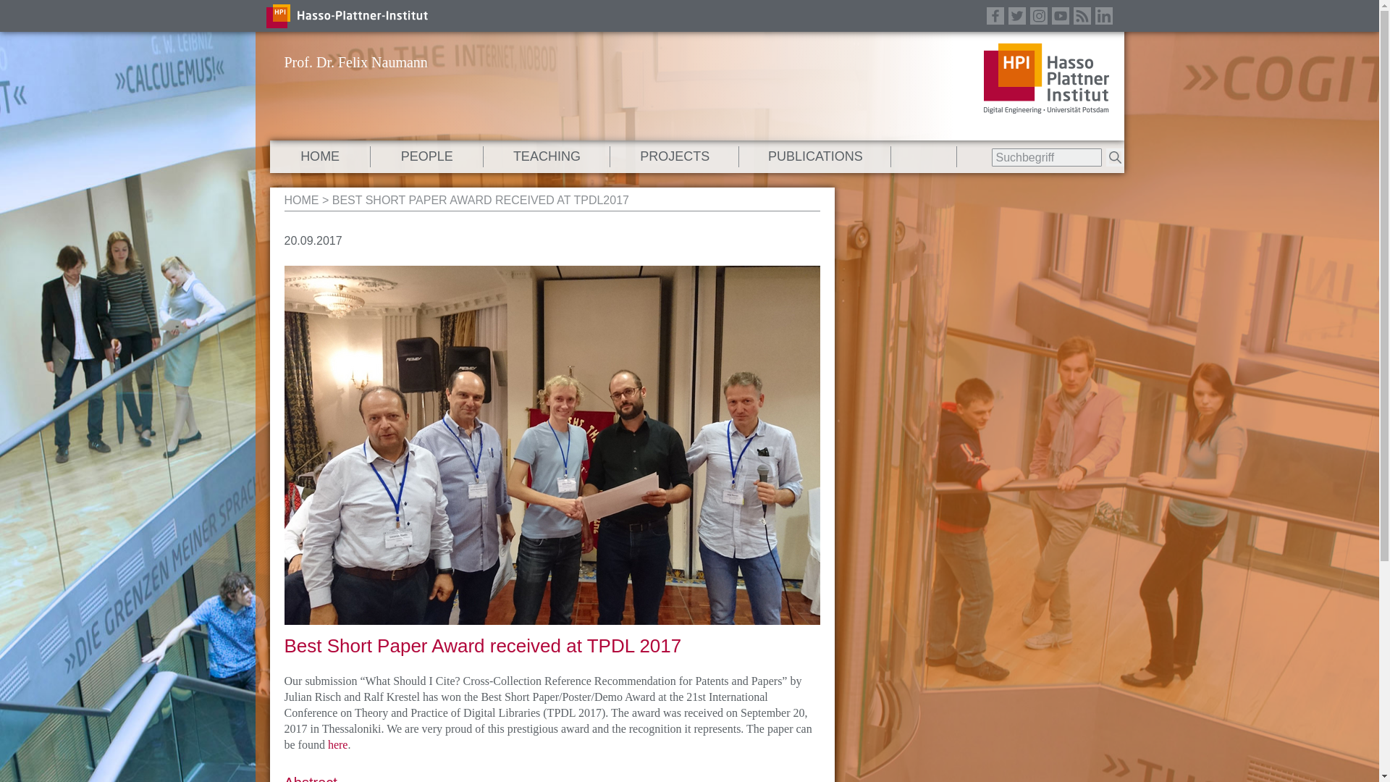 This screenshot has height=782, width=1390. What do you see at coordinates (675, 156) in the screenshot?
I see `PROJECTS` at bounding box center [675, 156].